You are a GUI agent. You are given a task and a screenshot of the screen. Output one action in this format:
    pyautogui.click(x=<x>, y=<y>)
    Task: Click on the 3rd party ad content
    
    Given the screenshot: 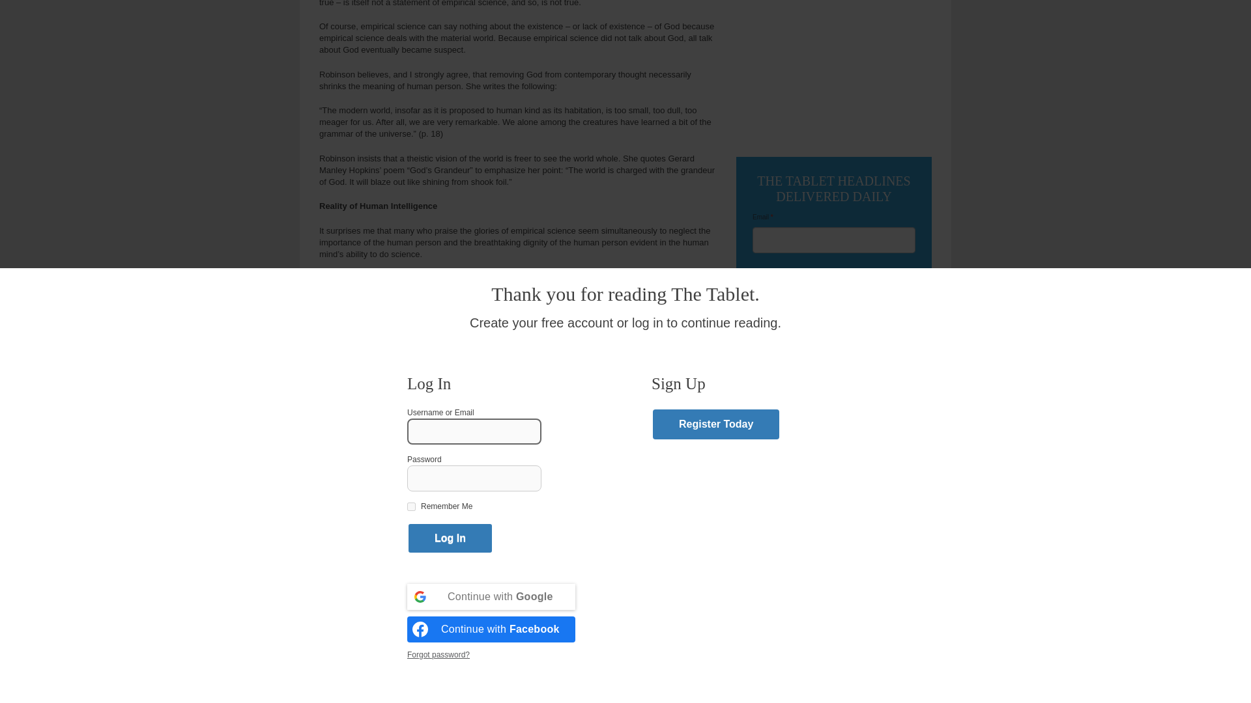 What is the action you would take?
    pyautogui.click(x=834, y=72)
    